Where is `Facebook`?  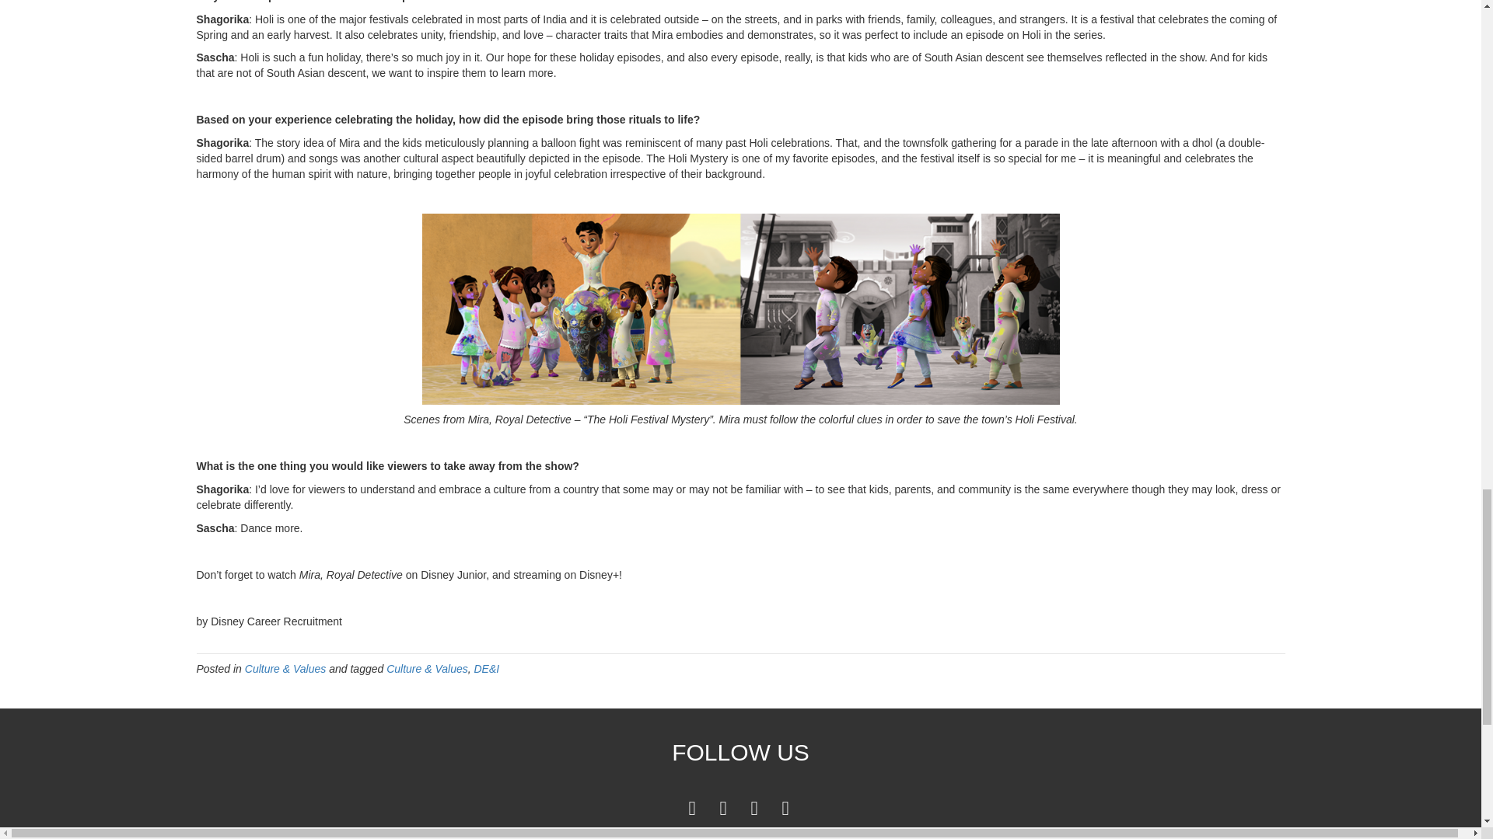 Facebook is located at coordinates (692, 807).